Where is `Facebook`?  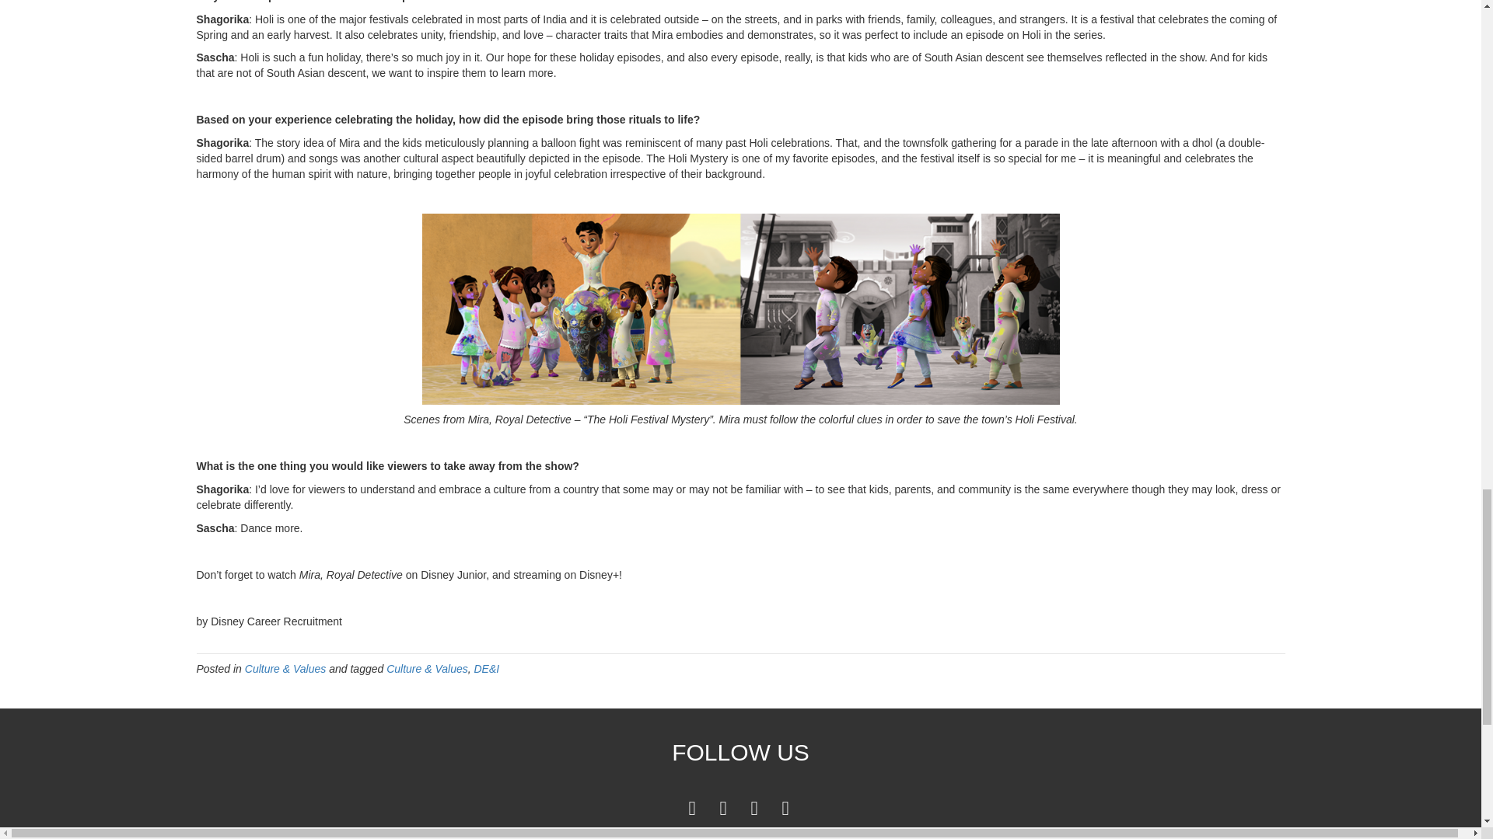 Facebook is located at coordinates (692, 807).